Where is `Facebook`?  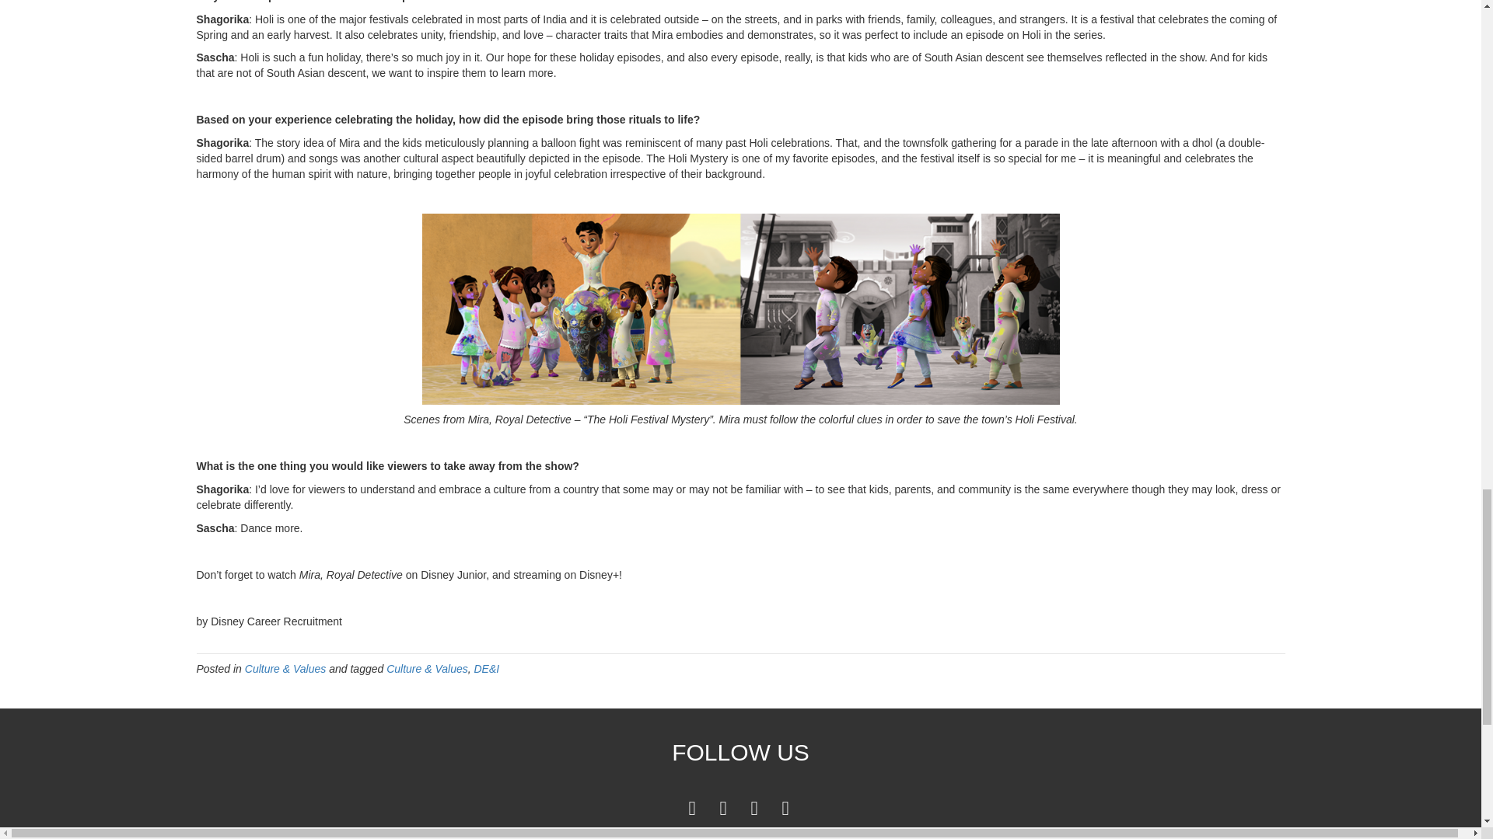 Facebook is located at coordinates (692, 807).